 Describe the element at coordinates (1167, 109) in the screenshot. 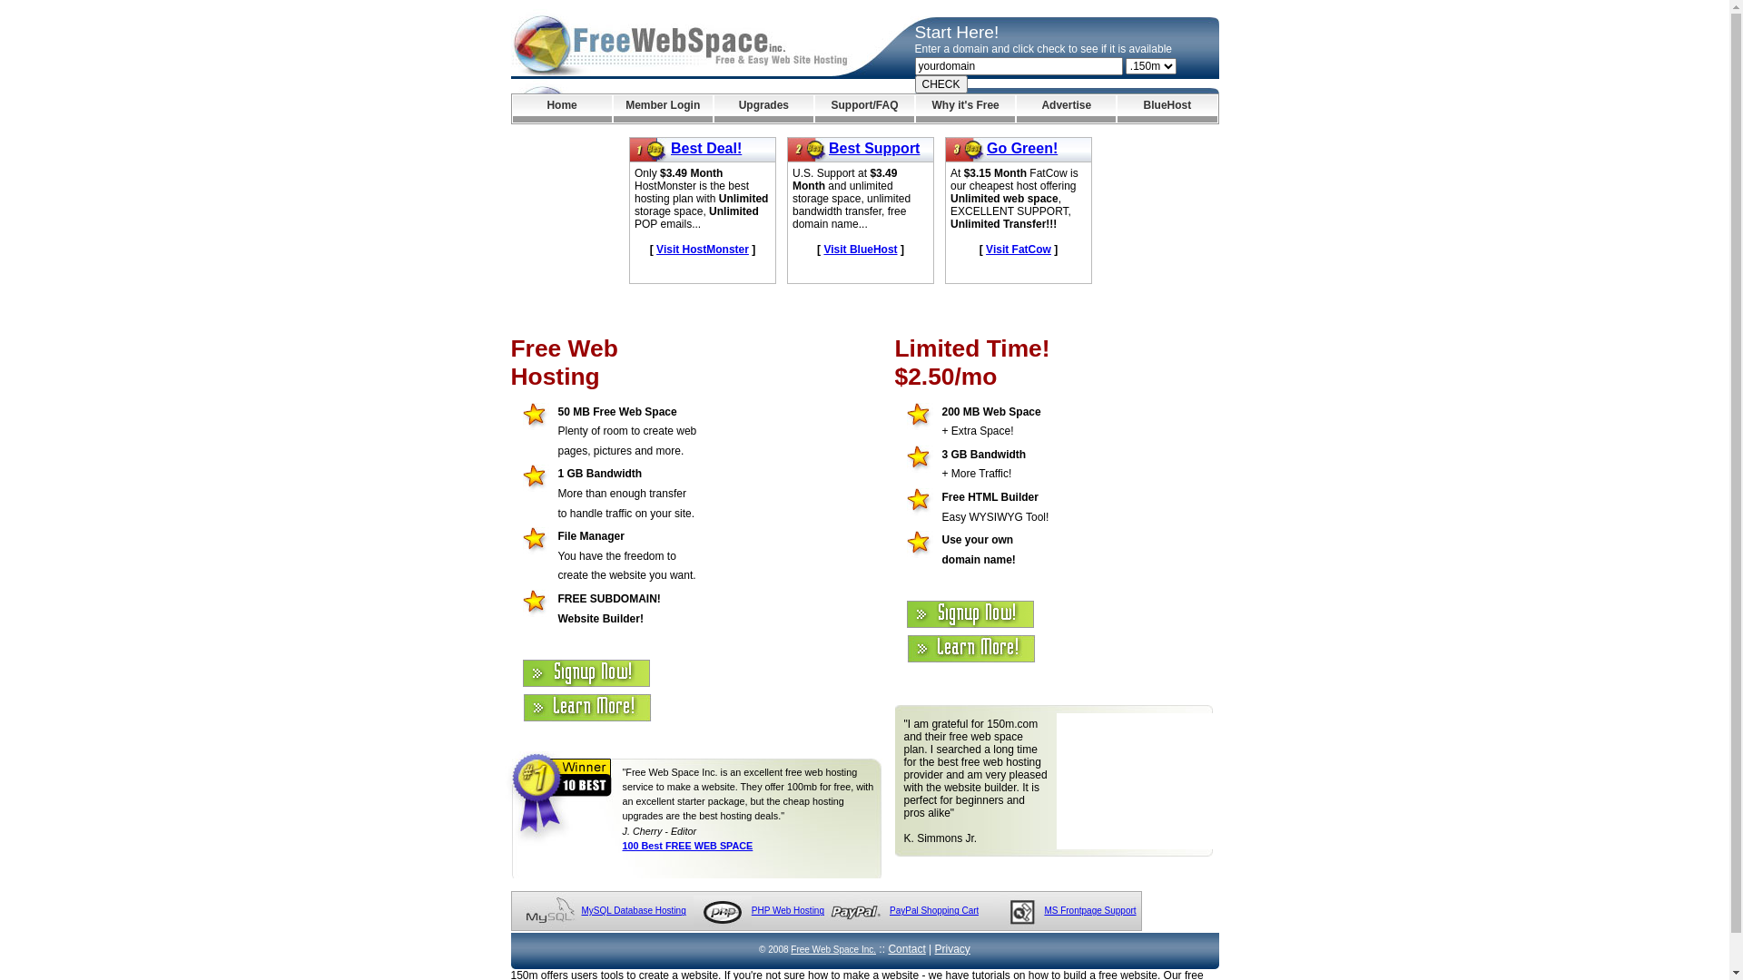

I see `BlueHost` at that location.